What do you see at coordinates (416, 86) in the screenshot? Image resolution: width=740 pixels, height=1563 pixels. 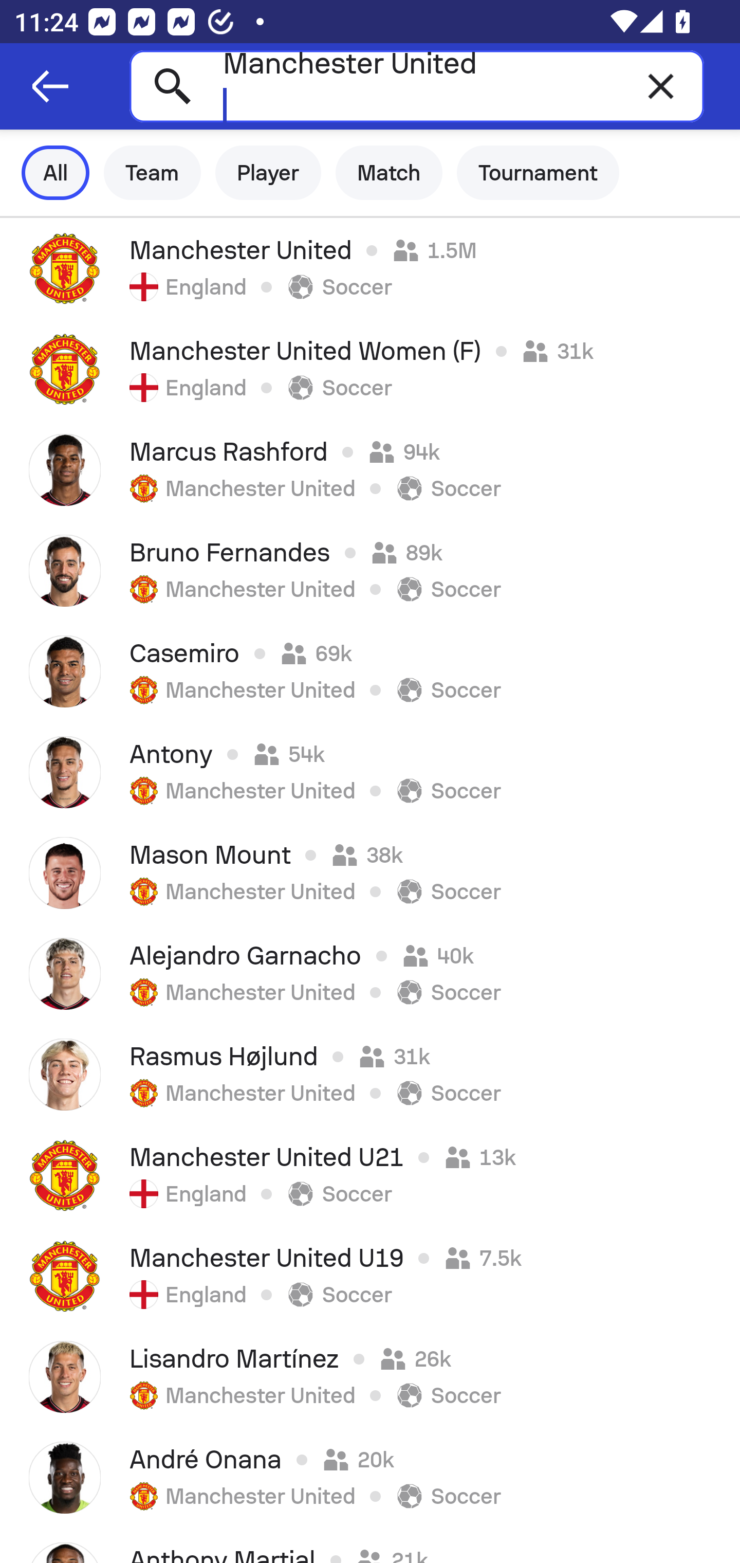 I see `Manchester United
` at bounding box center [416, 86].